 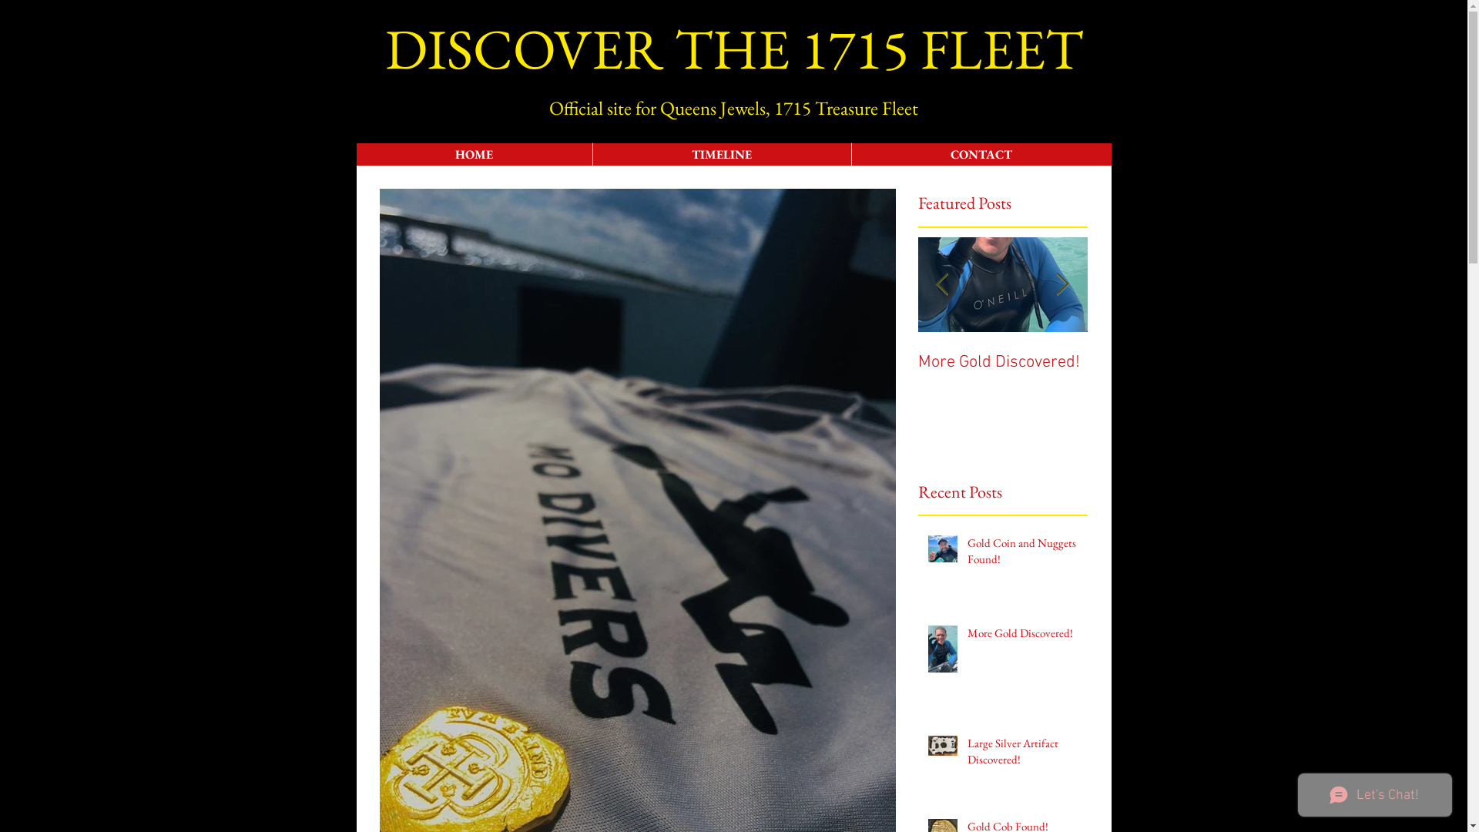 What do you see at coordinates (1162, 362) in the screenshot?
I see `More Gold Discovered!` at bounding box center [1162, 362].